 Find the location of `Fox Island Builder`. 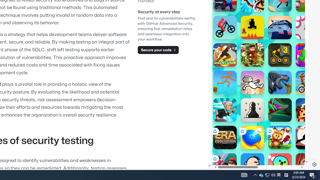

Fox Island Builder is located at coordinates (280, 137).